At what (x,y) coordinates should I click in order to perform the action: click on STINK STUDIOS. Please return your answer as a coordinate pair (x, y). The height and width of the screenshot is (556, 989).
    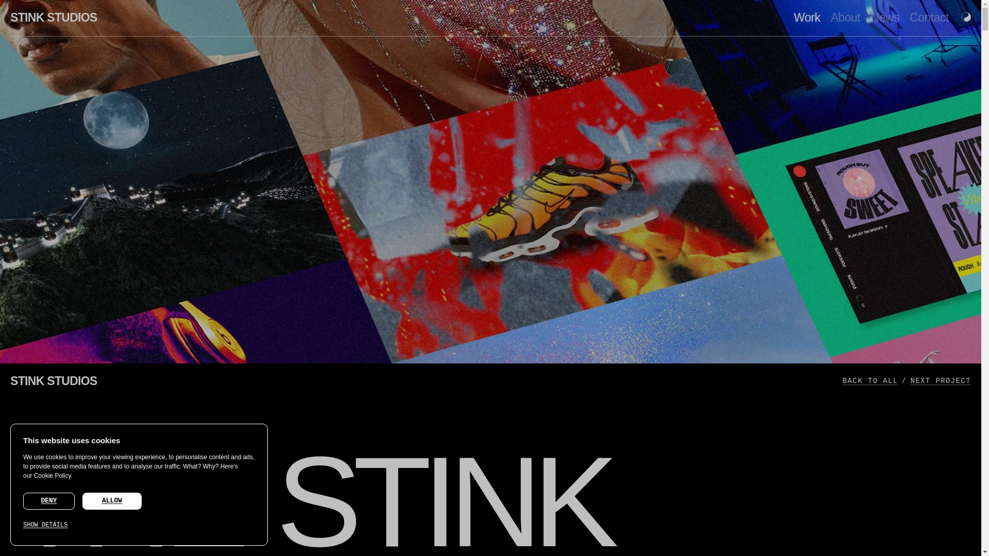
    Looking at the image, I should click on (54, 18).